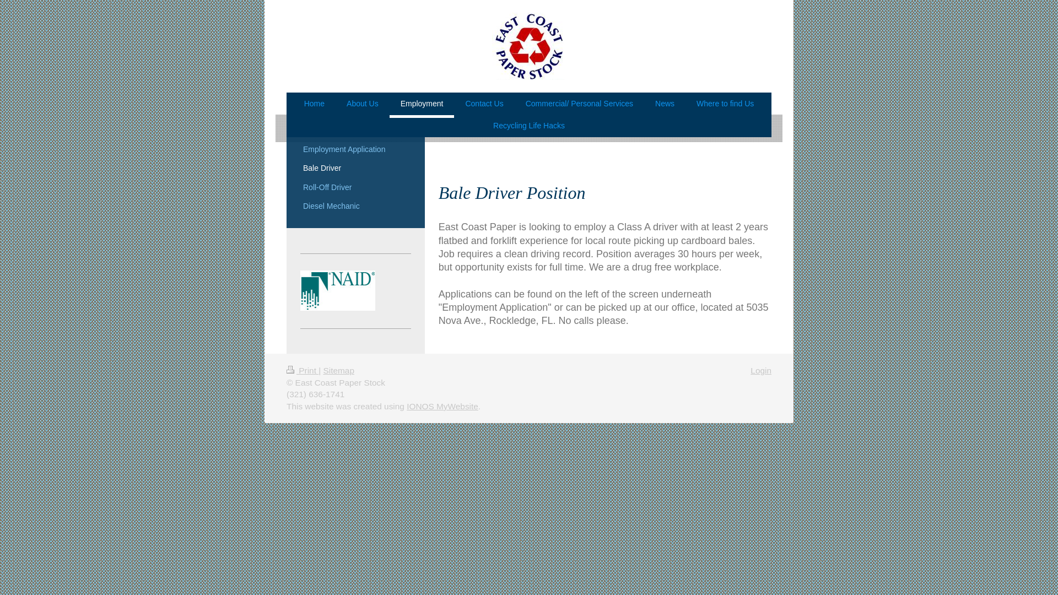 The image size is (1058, 595). What do you see at coordinates (665, 105) in the screenshot?
I see `News` at bounding box center [665, 105].